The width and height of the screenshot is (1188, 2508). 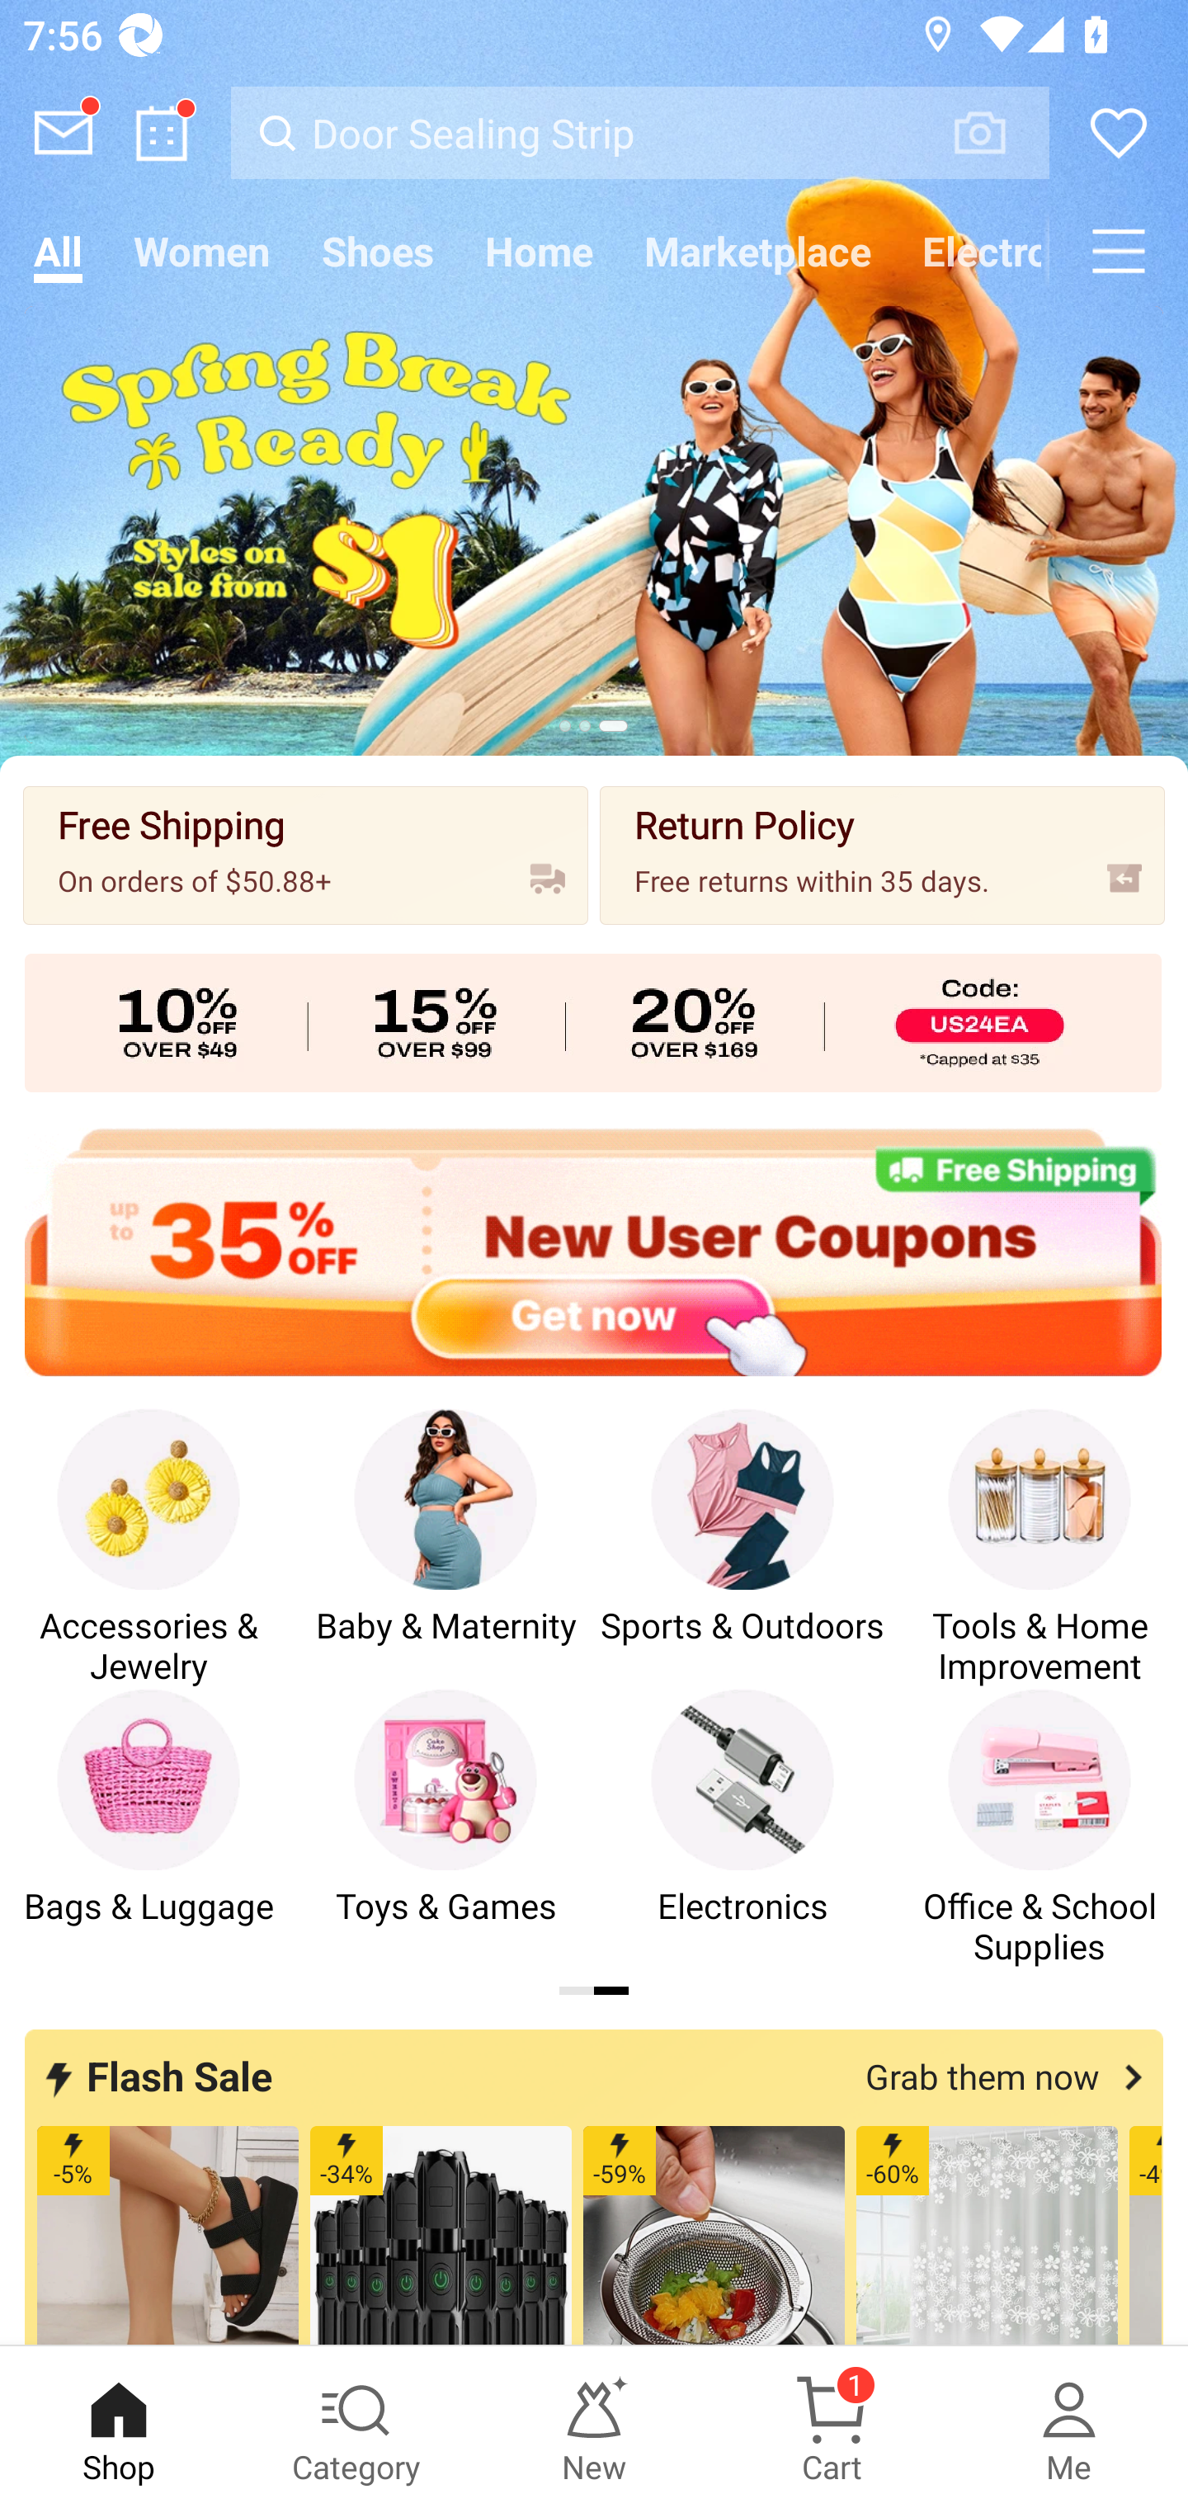 What do you see at coordinates (883, 855) in the screenshot?
I see `Return Policy Free returns within 35 days.` at bounding box center [883, 855].